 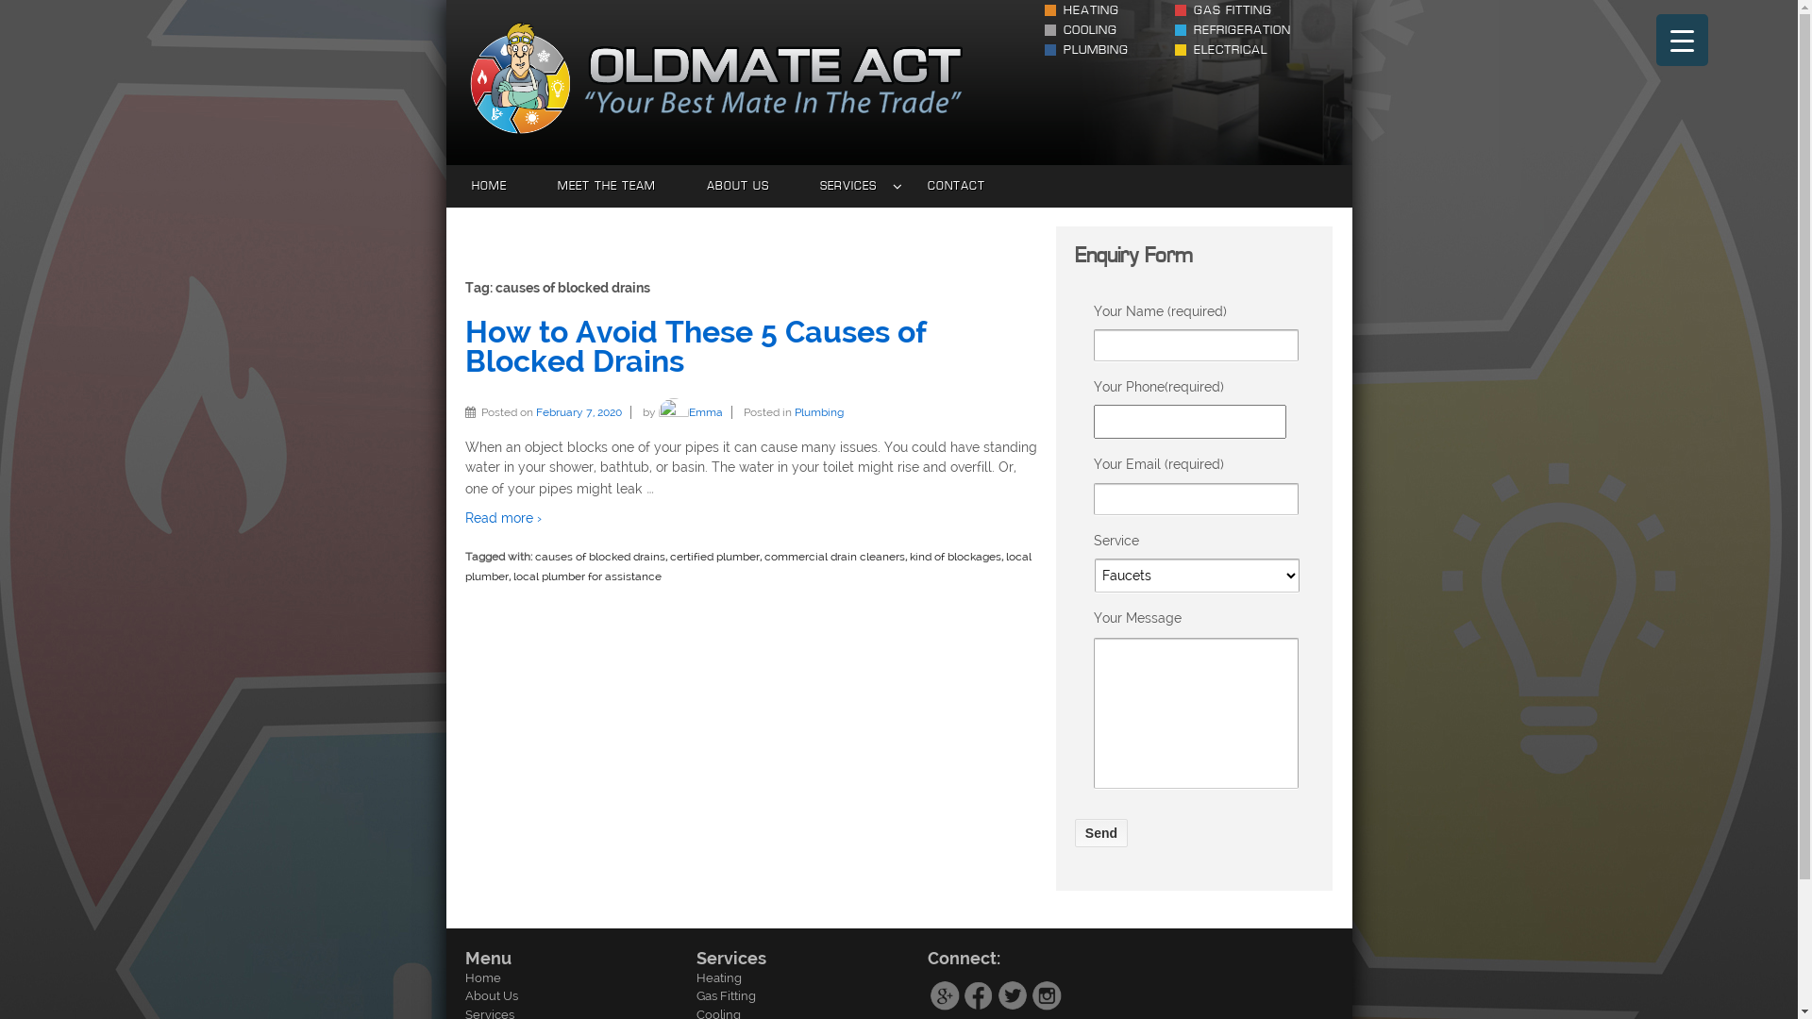 I want to click on February 7, 2020, so click(x=583, y=412).